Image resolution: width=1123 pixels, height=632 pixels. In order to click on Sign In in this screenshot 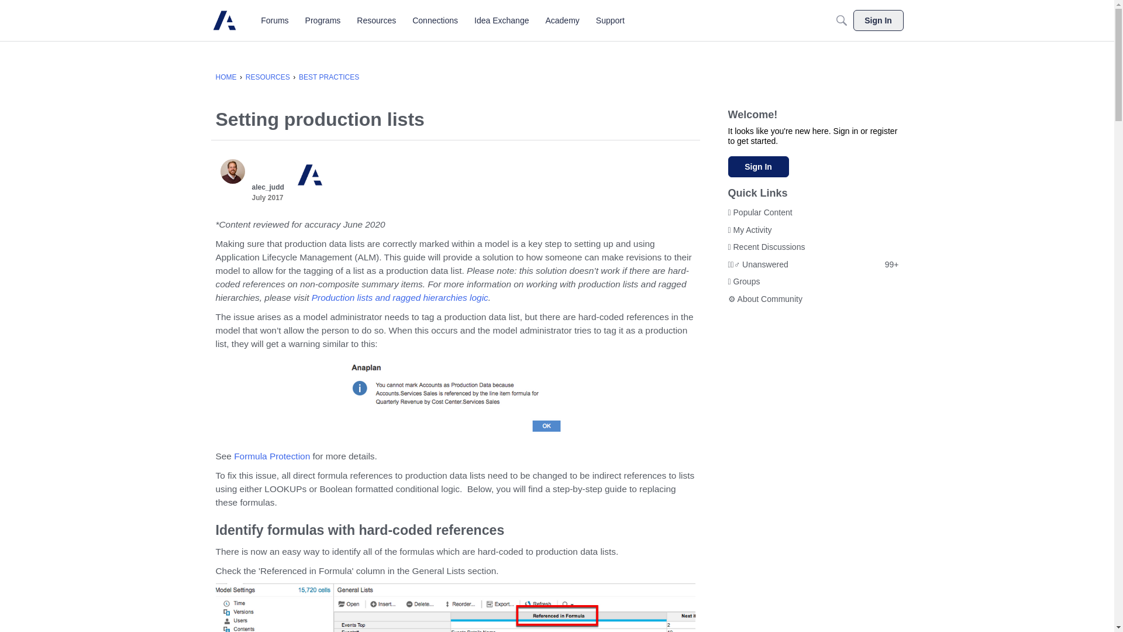, I will do `click(758, 166)`.